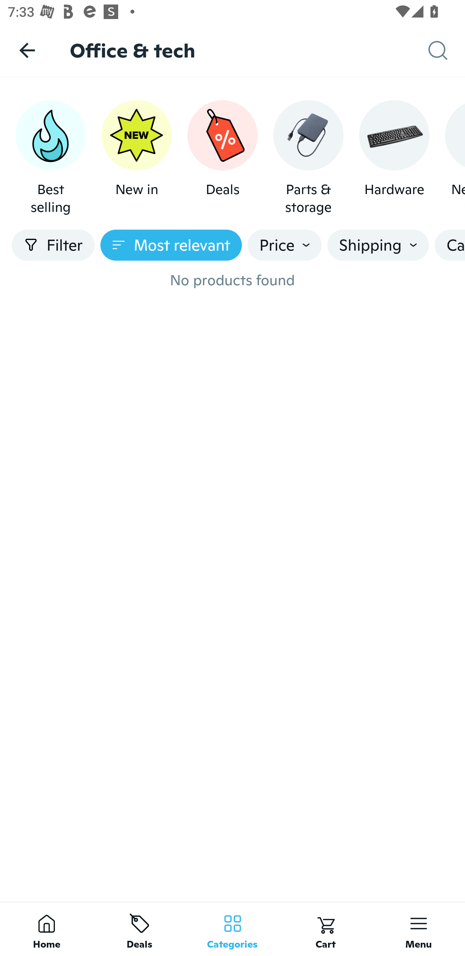  Describe the element at coordinates (171, 245) in the screenshot. I see `Most relevant` at that location.